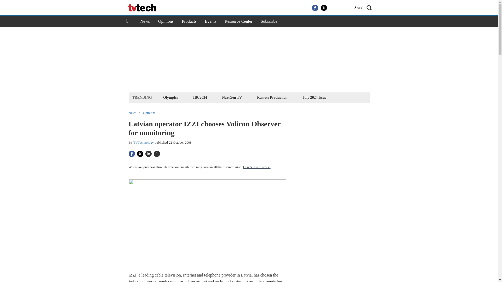 The width and height of the screenshot is (502, 282). Describe the element at coordinates (166, 21) in the screenshot. I see `Opinions` at that location.